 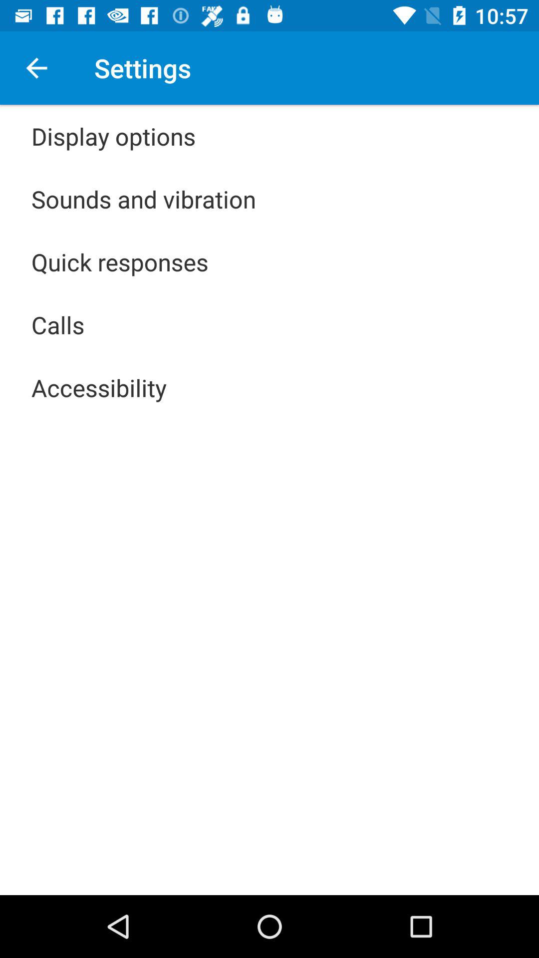 What do you see at coordinates (114, 136) in the screenshot?
I see `click the display options icon` at bounding box center [114, 136].